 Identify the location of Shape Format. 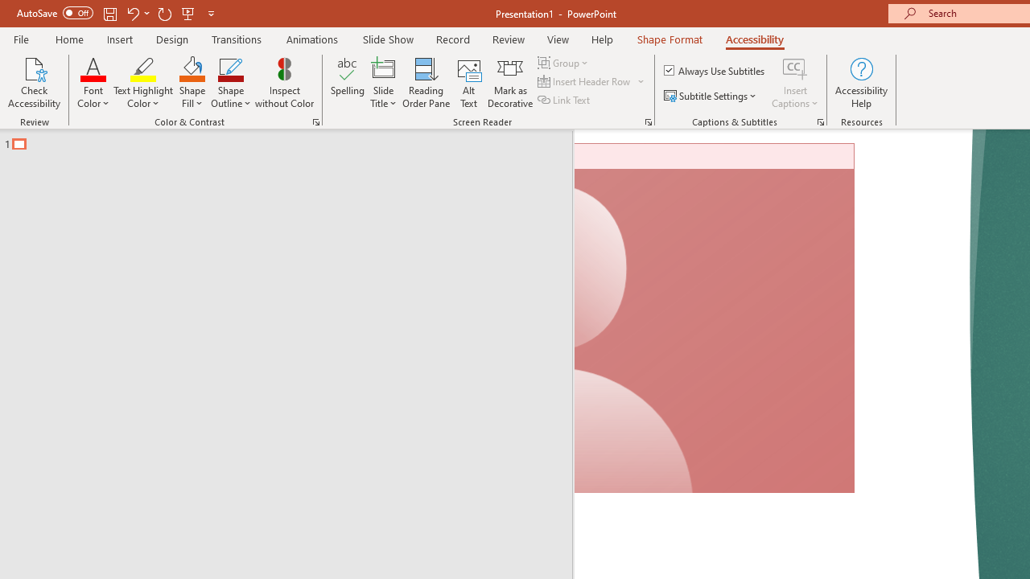
(669, 39).